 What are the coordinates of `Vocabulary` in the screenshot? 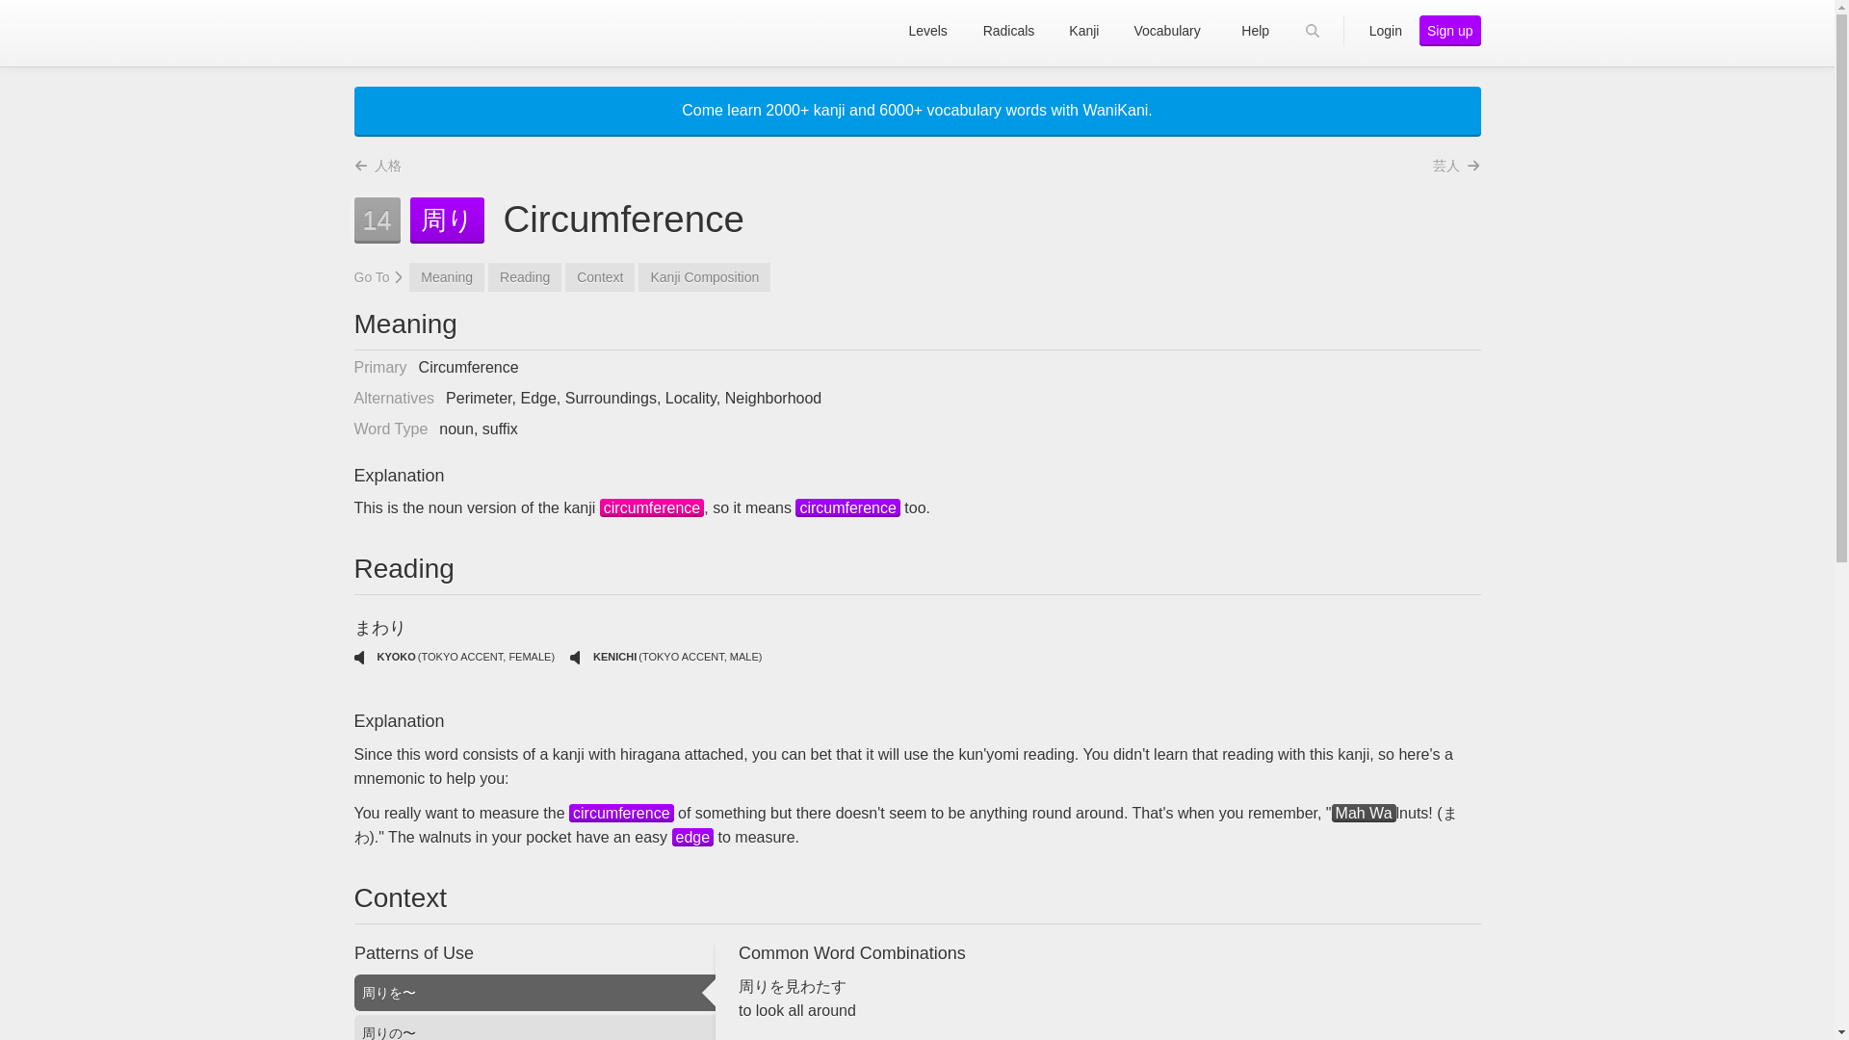 It's located at (846, 507).